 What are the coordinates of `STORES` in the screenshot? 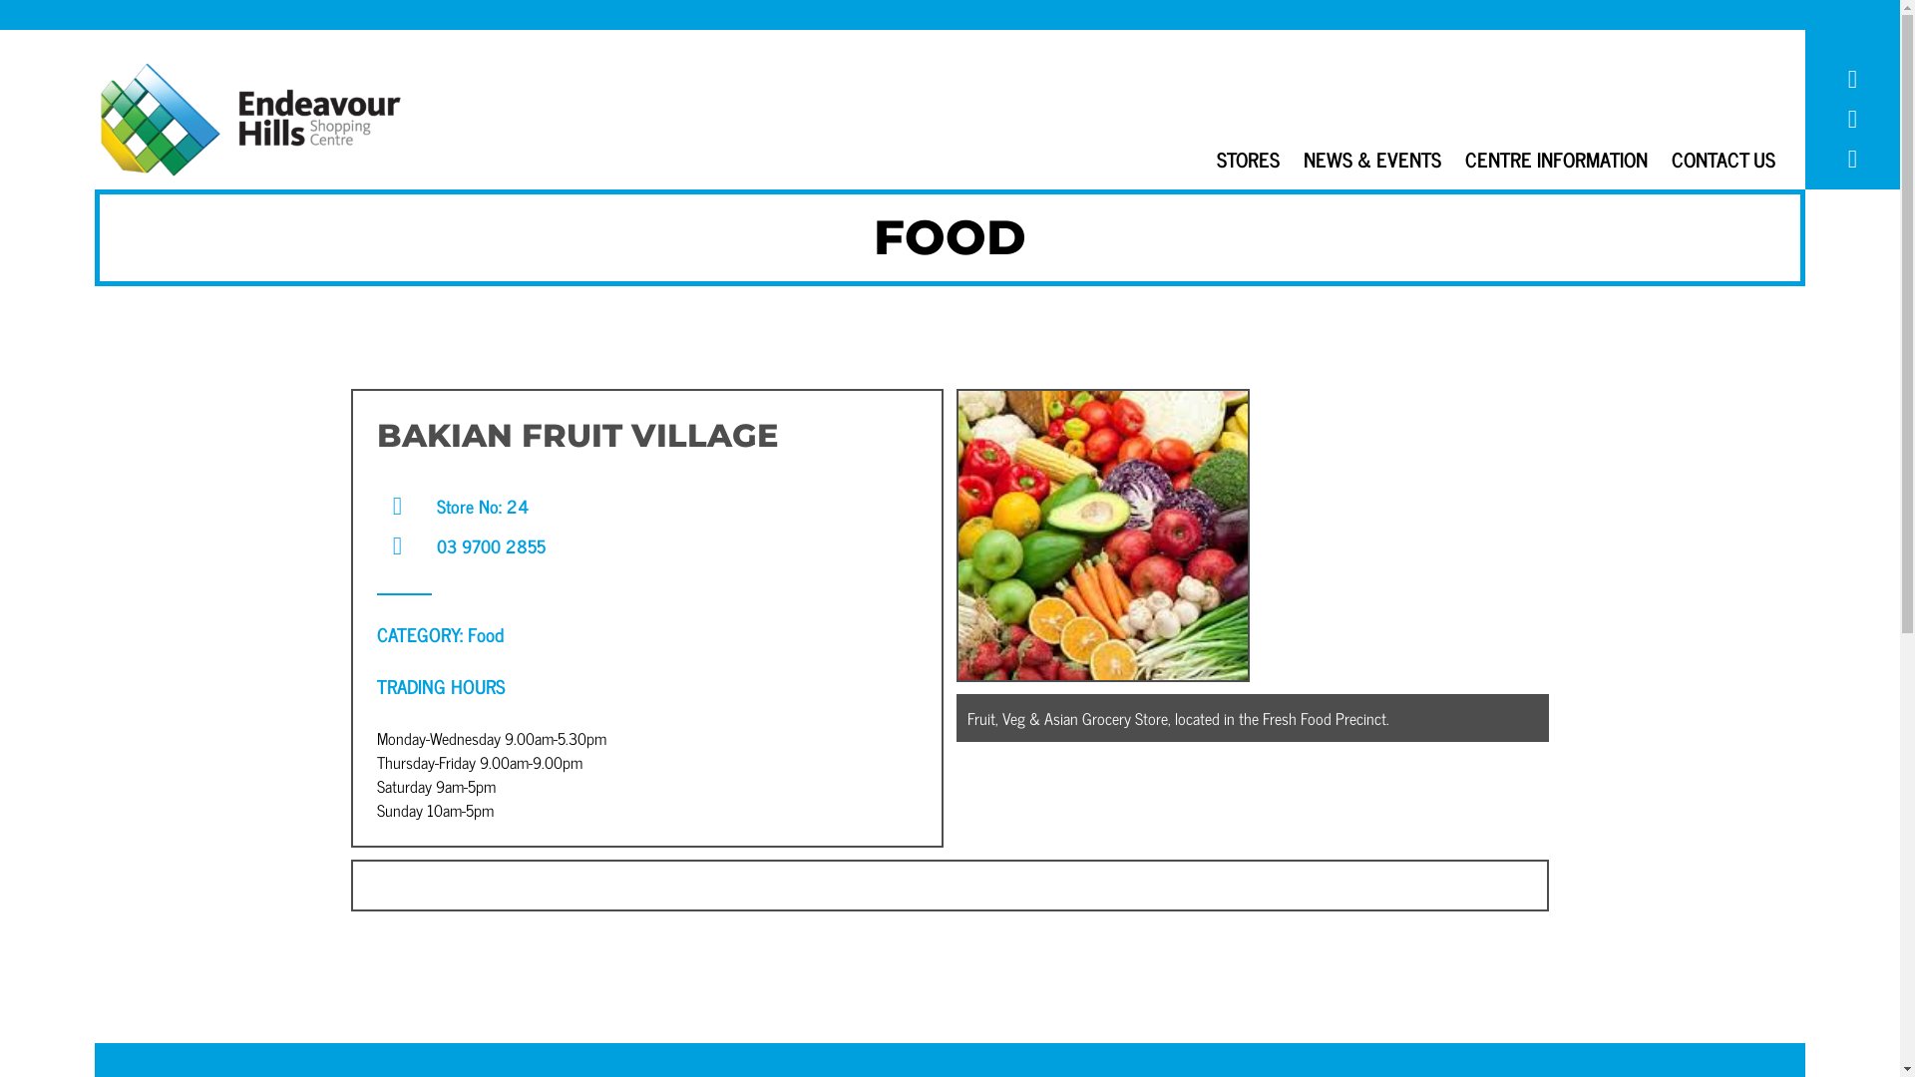 It's located at (1249, 160).